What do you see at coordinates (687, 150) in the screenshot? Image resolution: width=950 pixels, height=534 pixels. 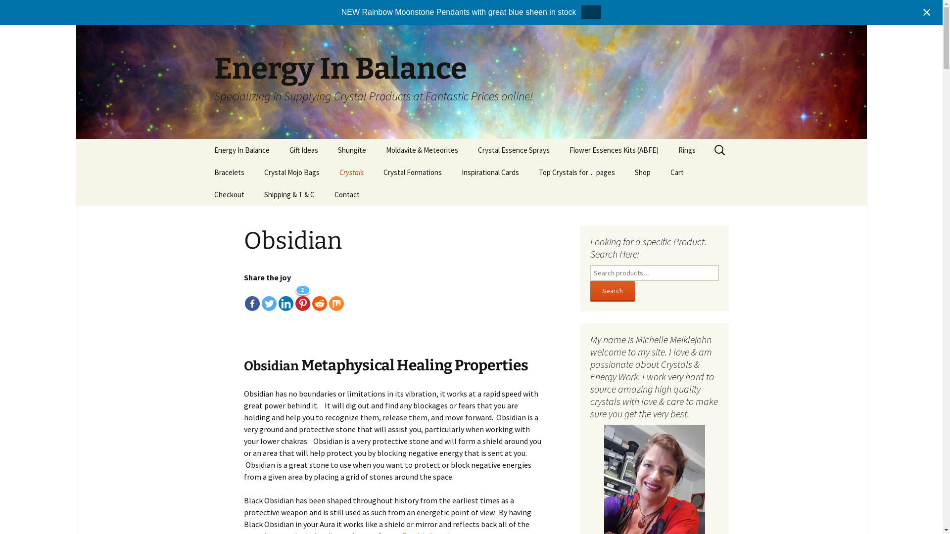 I see `Rings` at bounding box center [687, 150].